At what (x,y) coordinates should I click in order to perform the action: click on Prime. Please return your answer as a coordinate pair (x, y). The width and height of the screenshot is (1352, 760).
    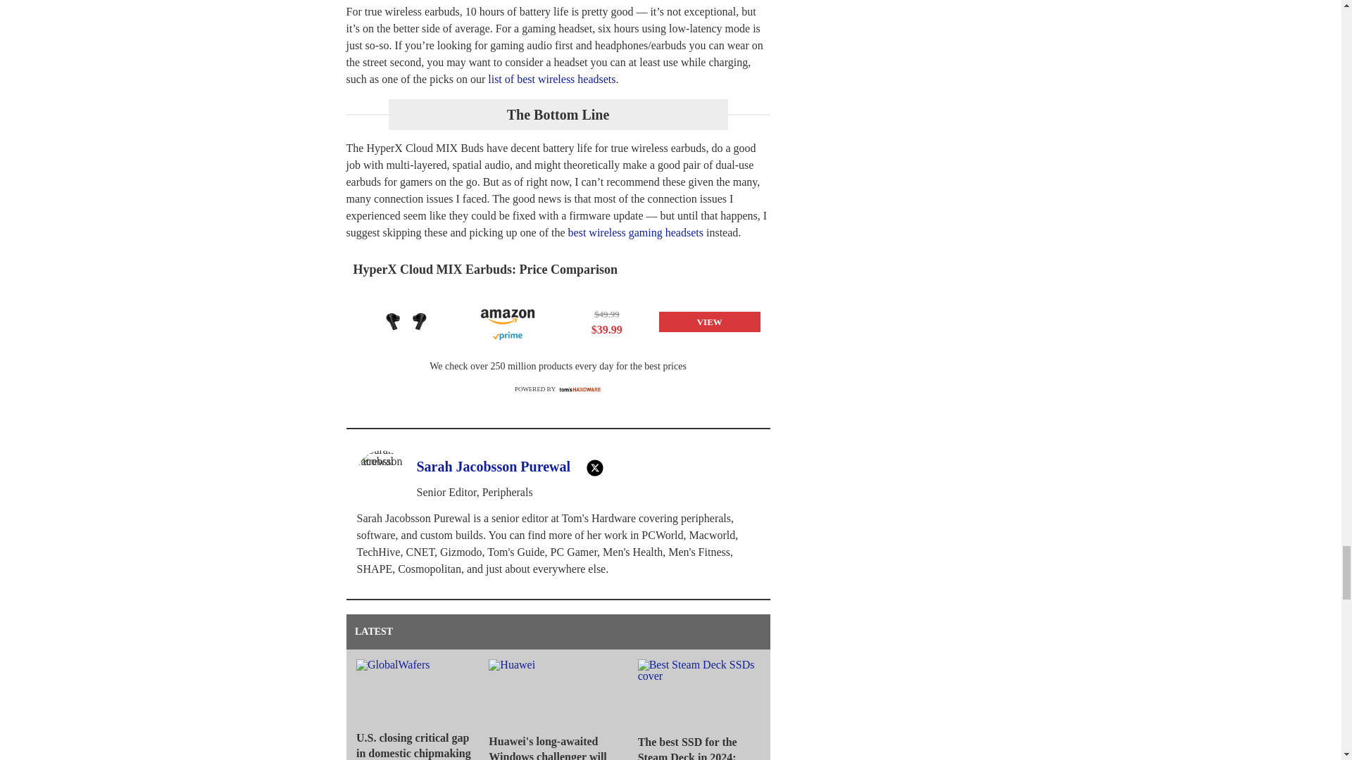
    Looking at the image, I should click on (507, 336).